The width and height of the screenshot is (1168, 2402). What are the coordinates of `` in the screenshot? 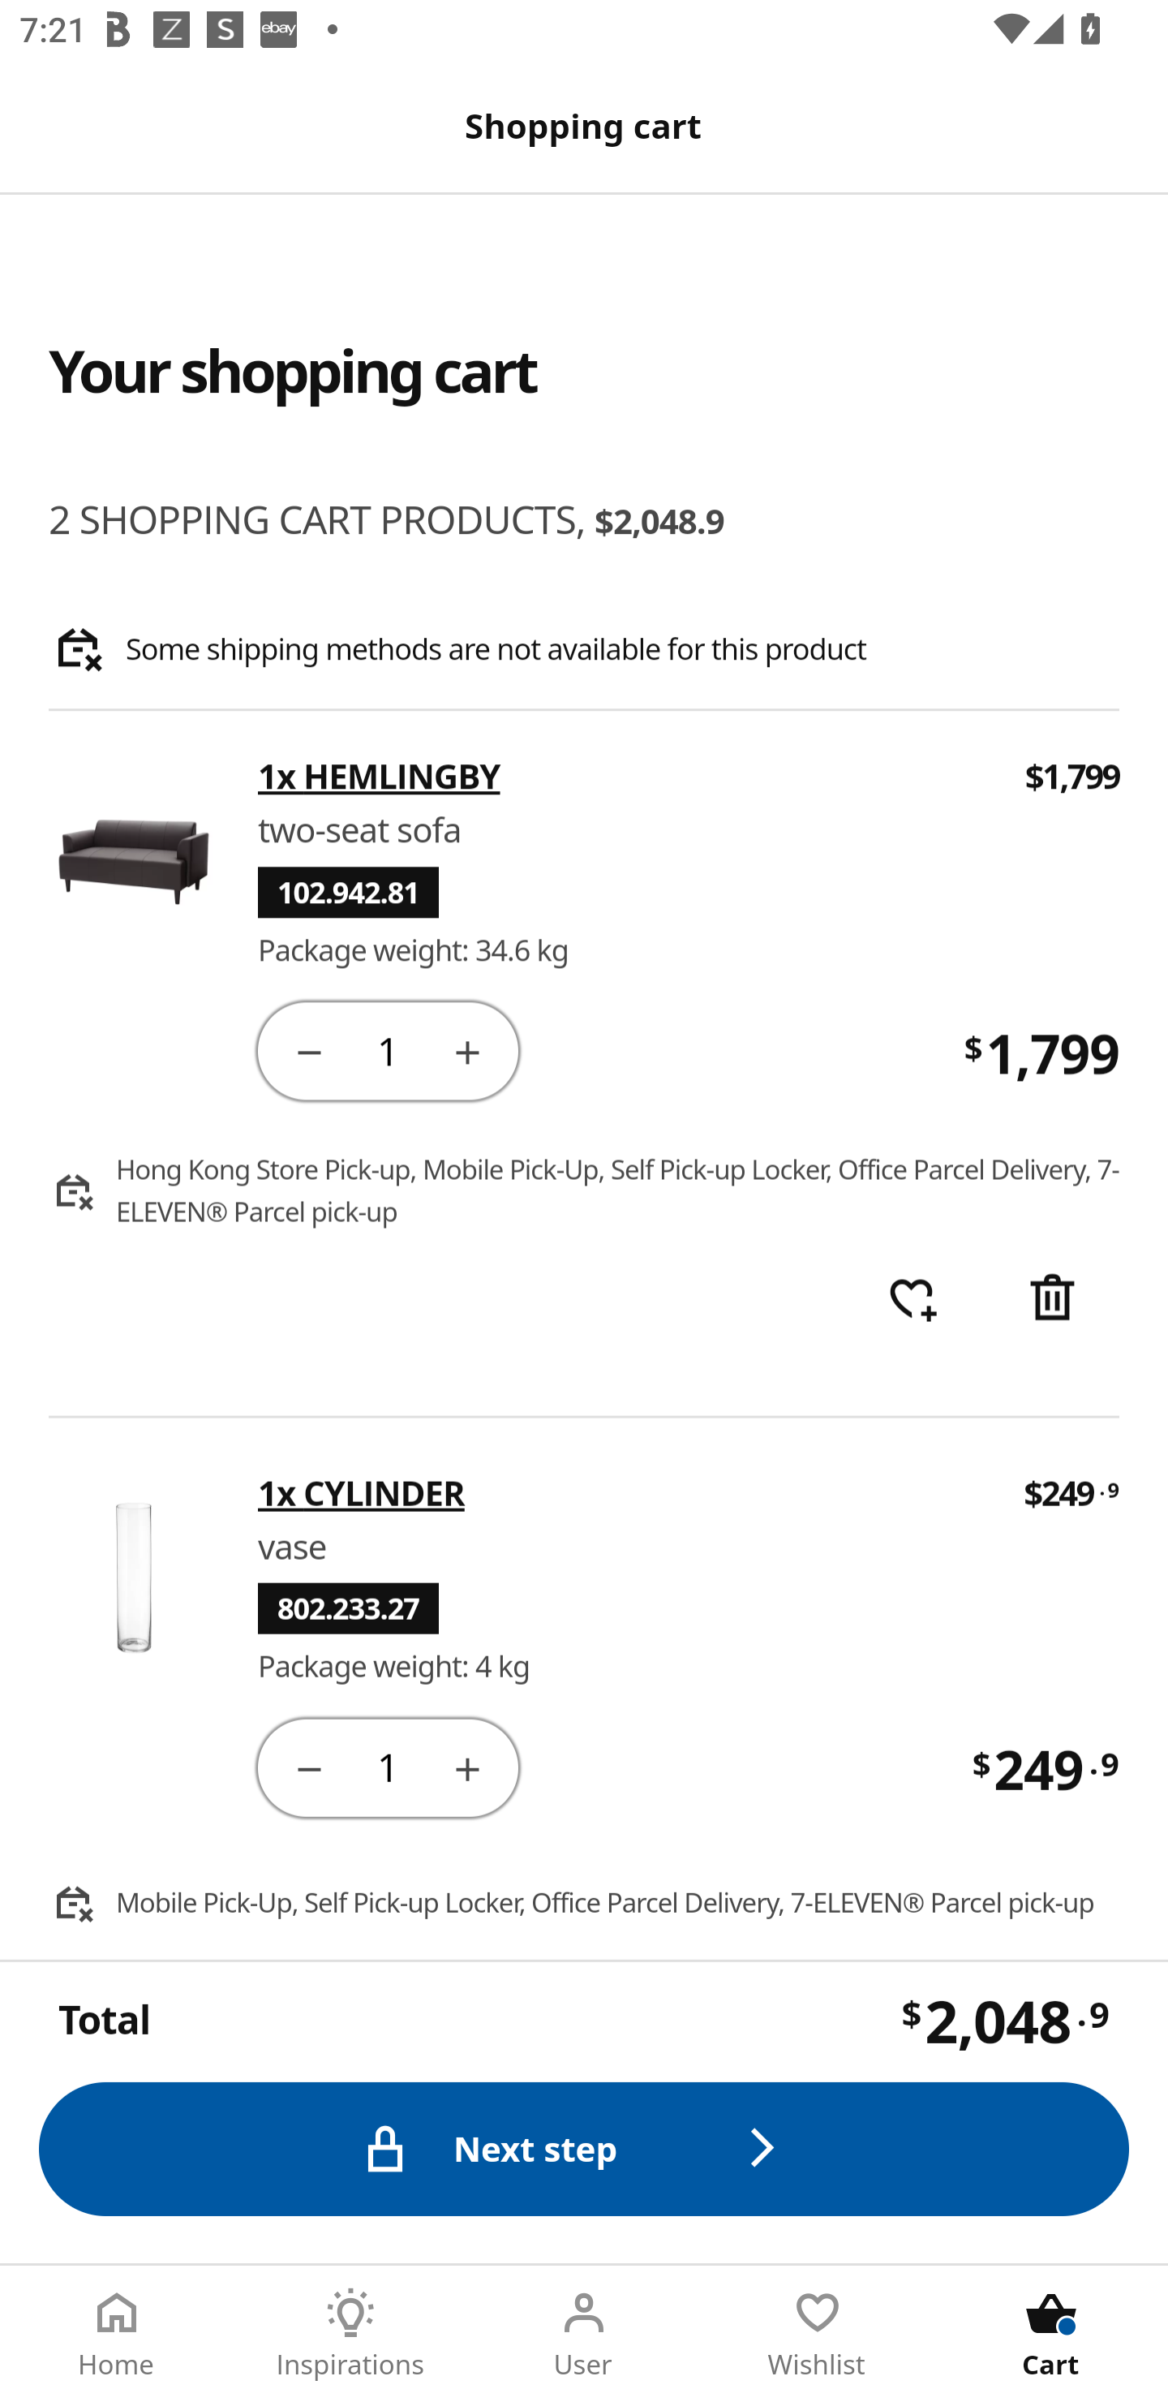 It's located at (467, 1050).